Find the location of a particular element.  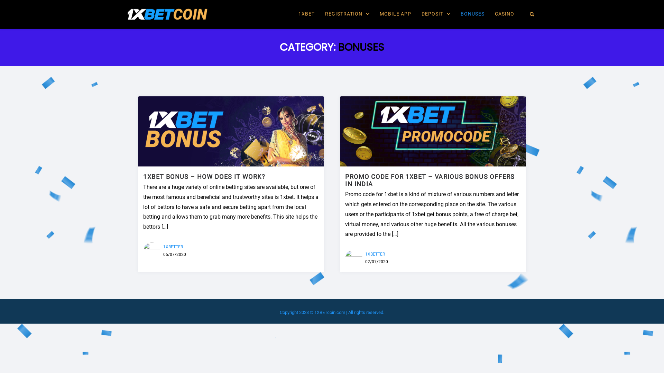

1XBET is located at coordinates (306, 14).